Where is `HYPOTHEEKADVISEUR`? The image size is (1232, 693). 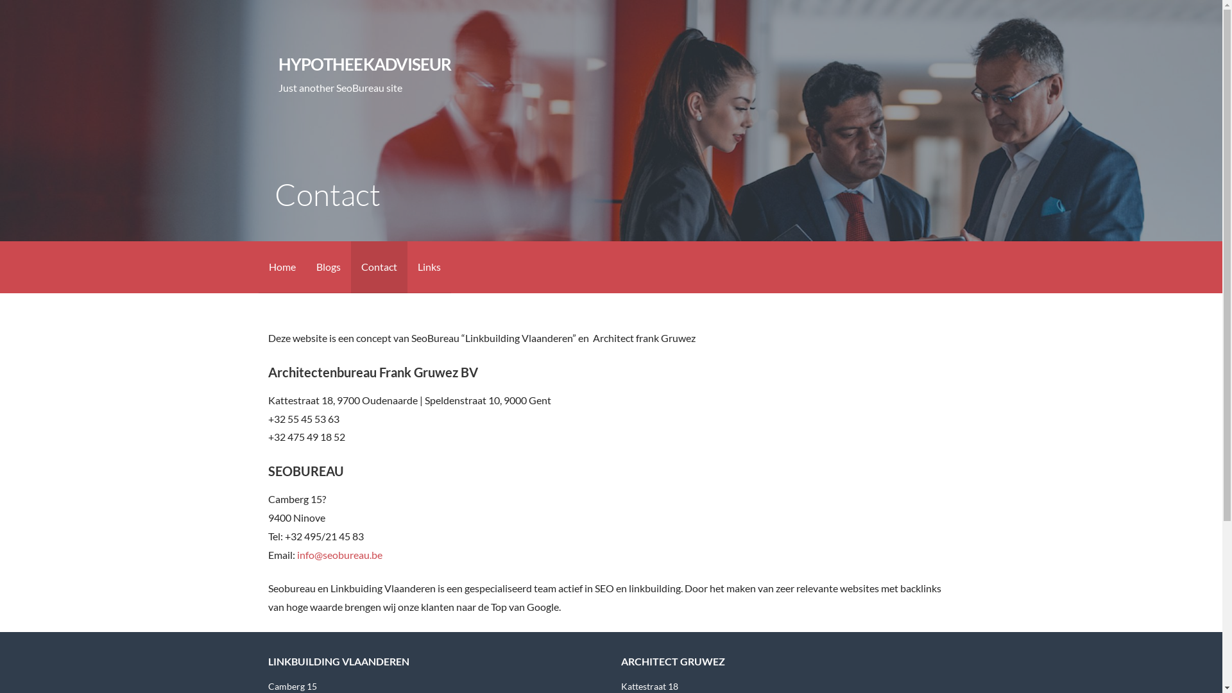
HYPOTHEEKADVISEUR is located at coordinates (365, 64).